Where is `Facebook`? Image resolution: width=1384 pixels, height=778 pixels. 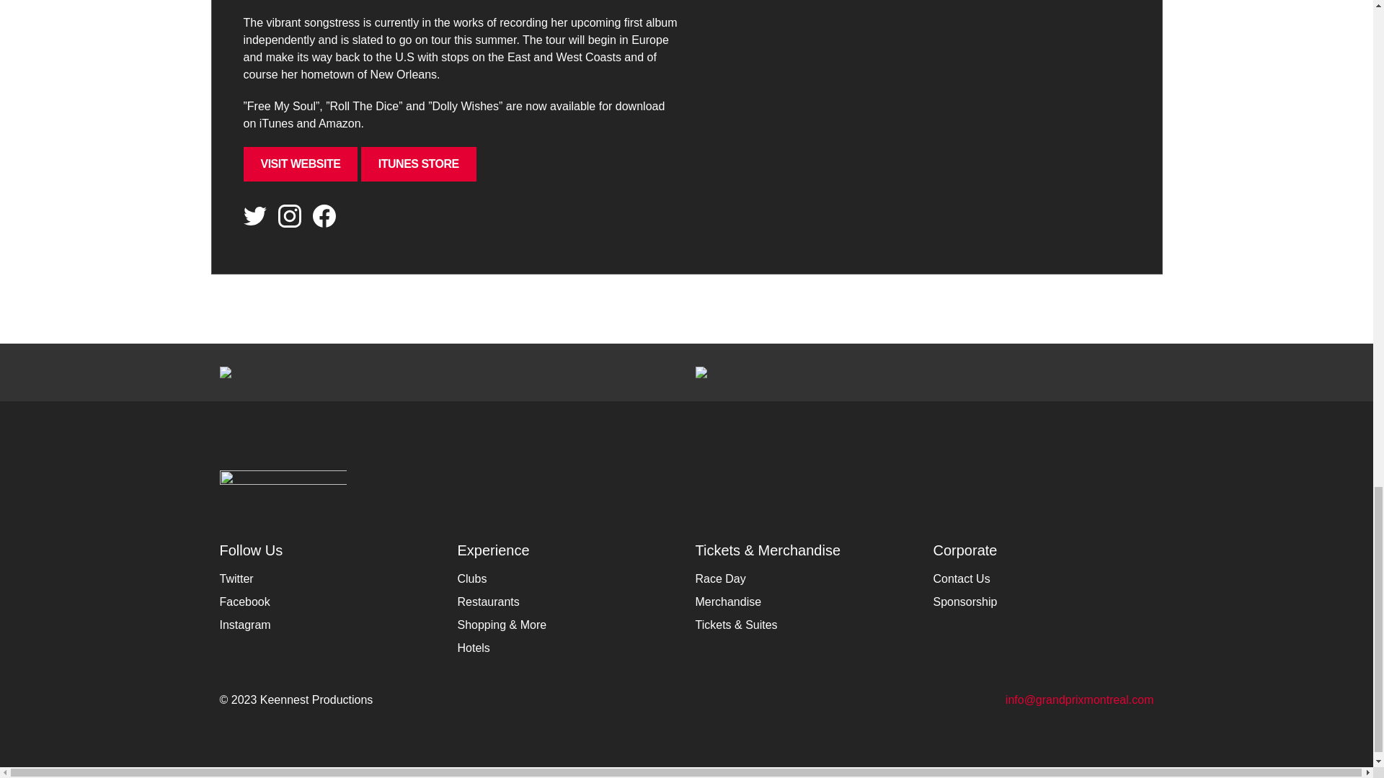
Facebook is located at coordinates (244, 602).